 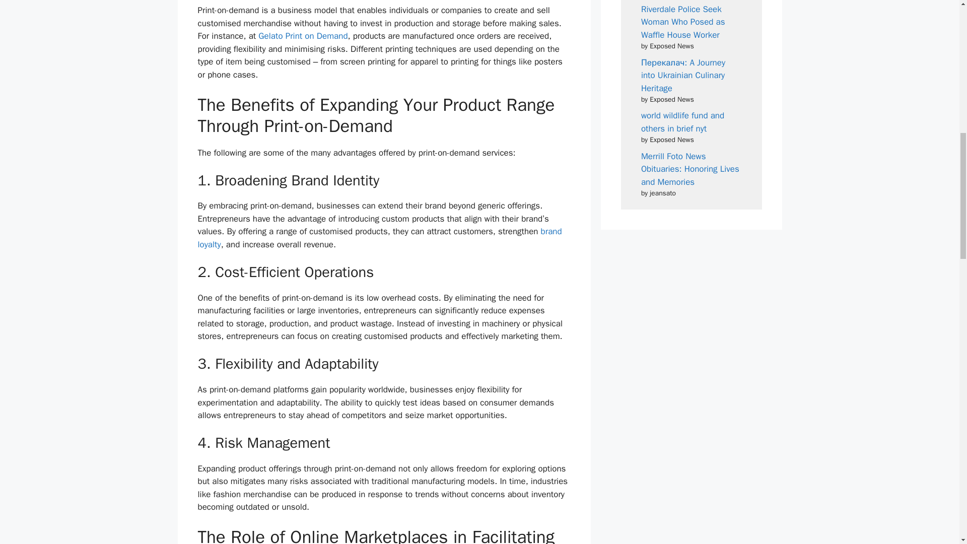 I want to click on Scroll back to top, so click(x=934, y=478).